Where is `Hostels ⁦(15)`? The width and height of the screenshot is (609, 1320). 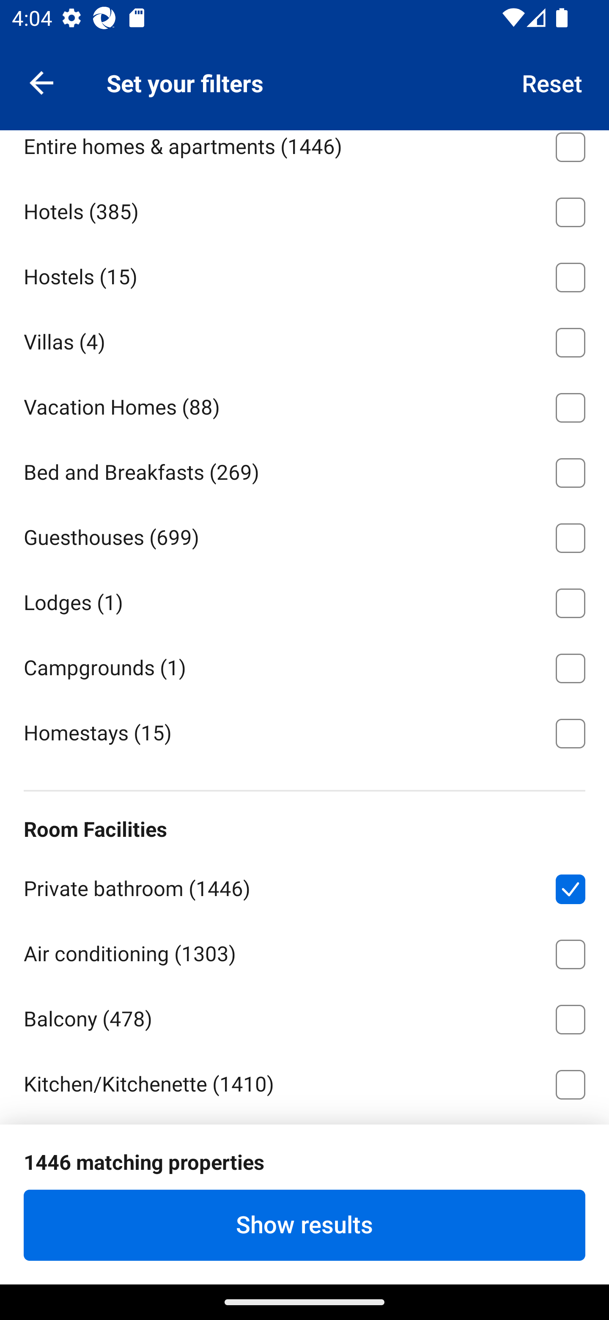
Hostels ⁦(15) is located at coordinates (304, 274).